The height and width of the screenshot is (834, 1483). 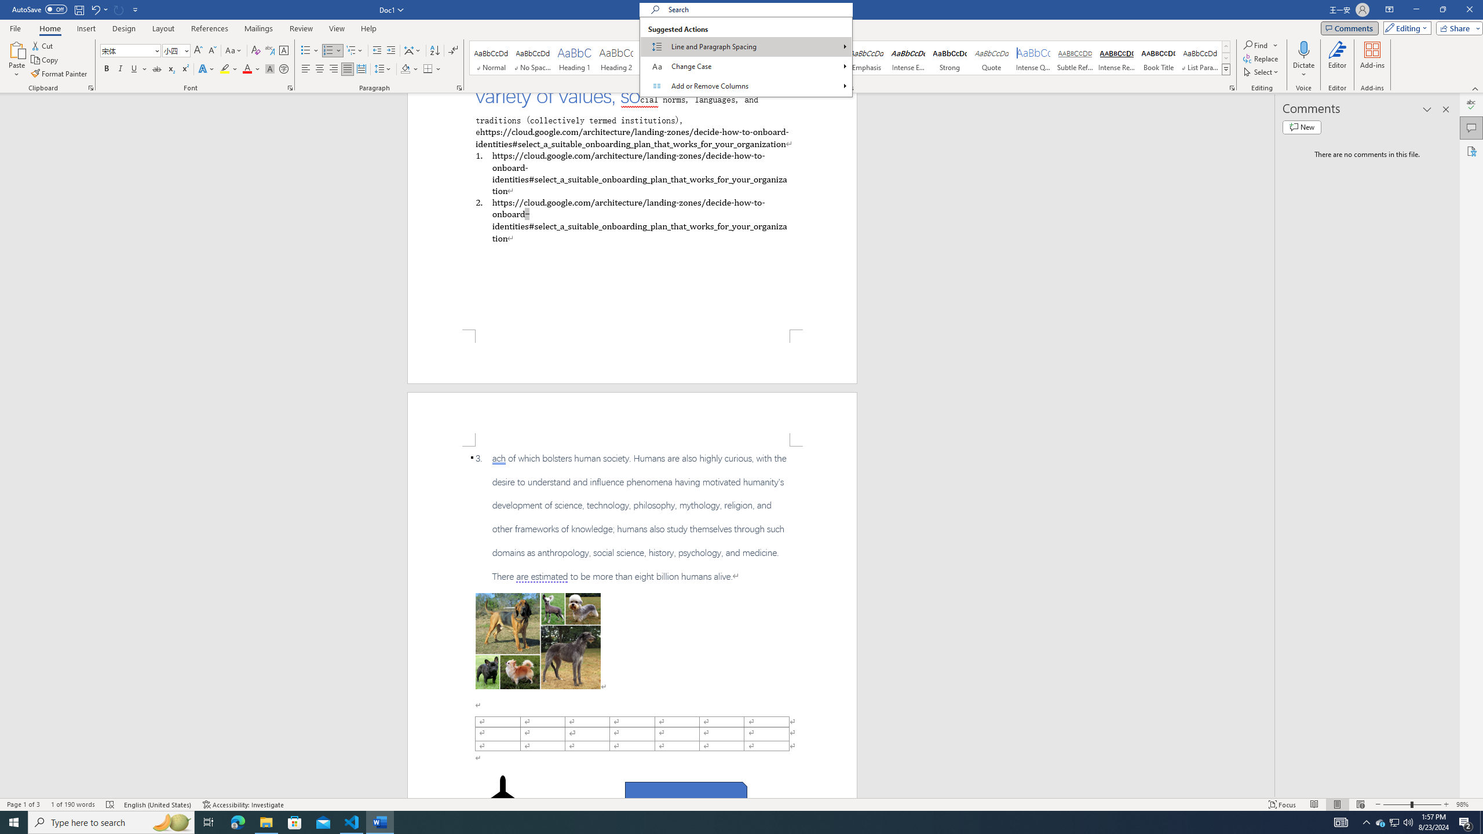 What do you see at coordinates (1446, 109) in the screenshot?
I see `Close pane` at bounding box center [1446, 109].